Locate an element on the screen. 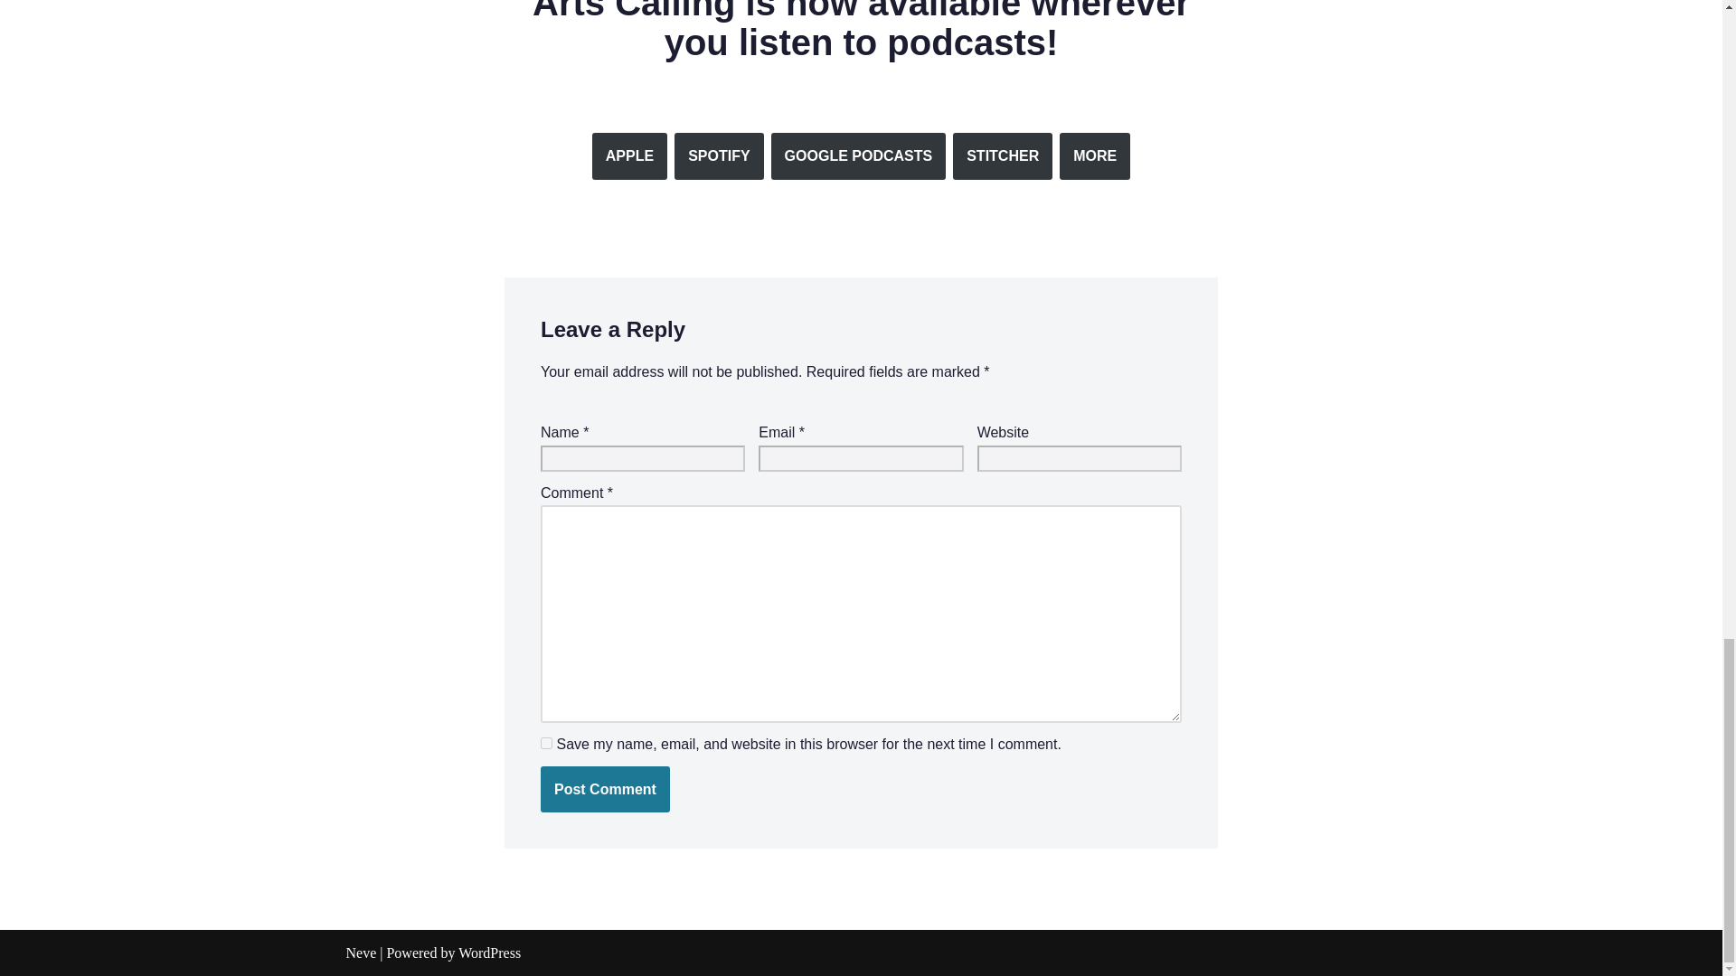 The width and height of the screenshot is (1736, 976). WordPress is located at coordinates (489, 953).